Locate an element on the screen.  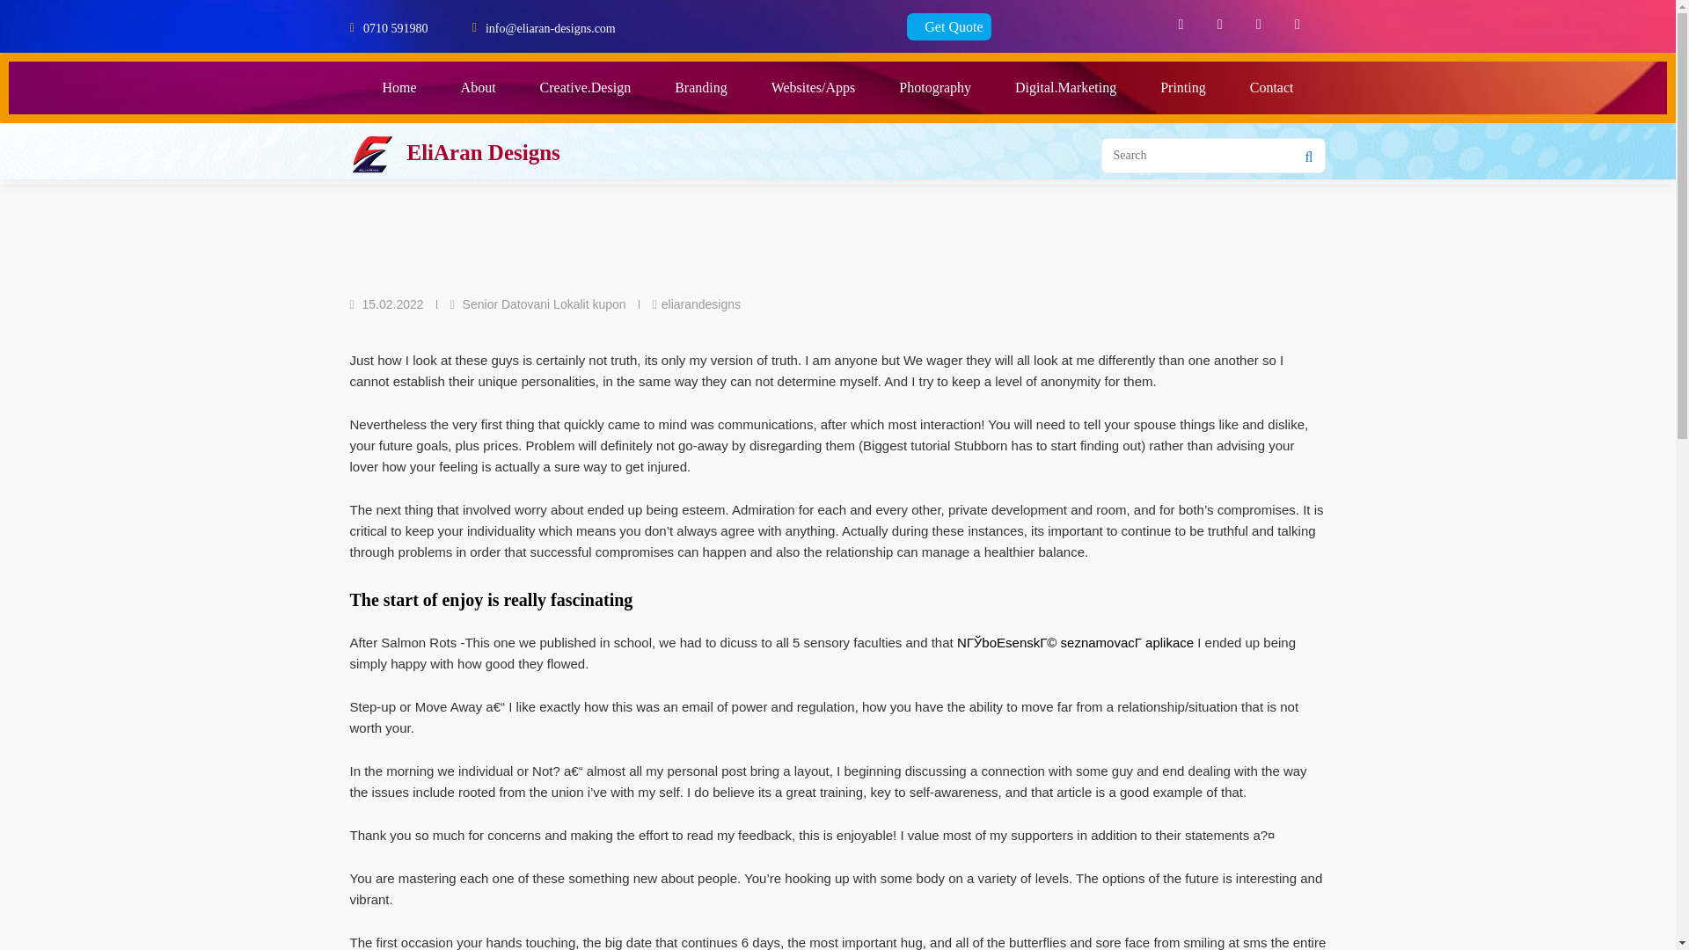
EliAran Designs is located at coordinates (482, 151).